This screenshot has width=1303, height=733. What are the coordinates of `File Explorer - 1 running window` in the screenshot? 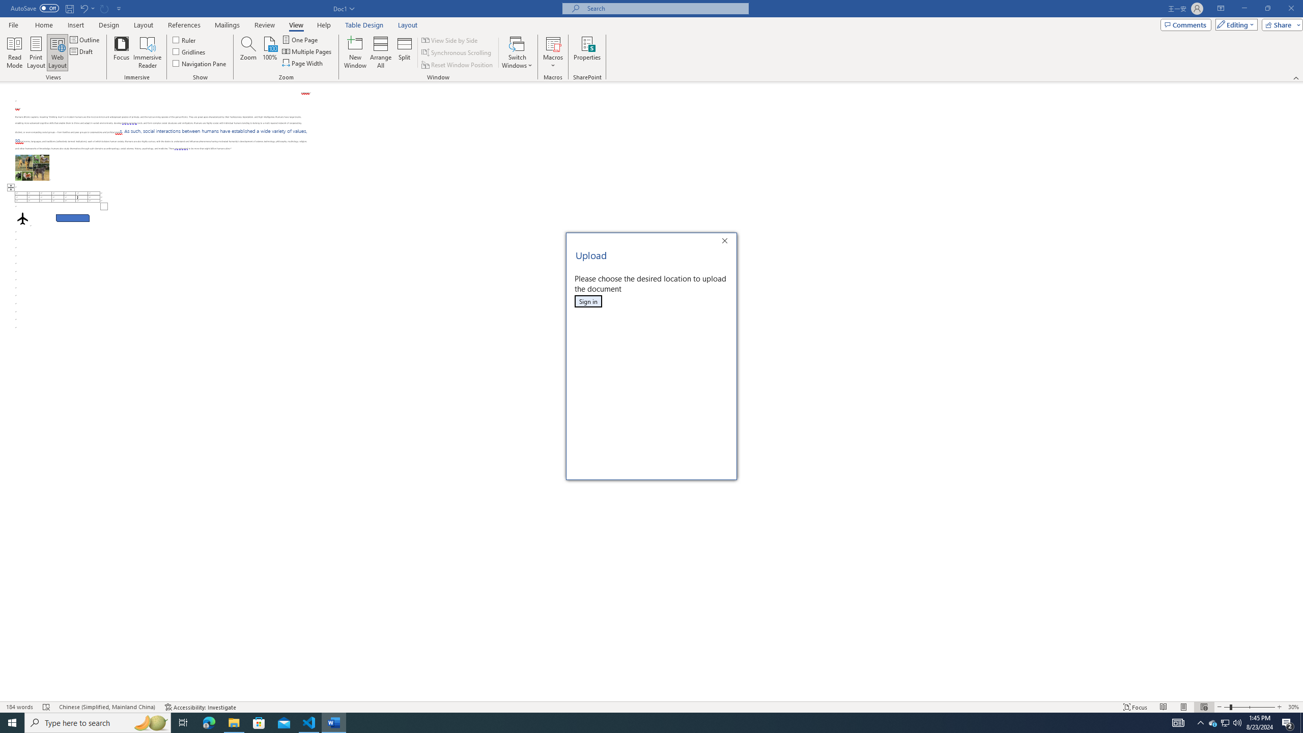 It's located at (234, 723).